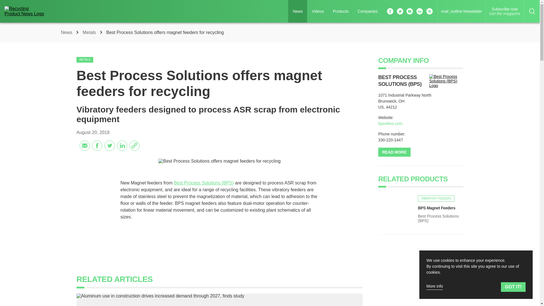  I want to click on VIBRATORY FEEDERS, so click(318, 11).